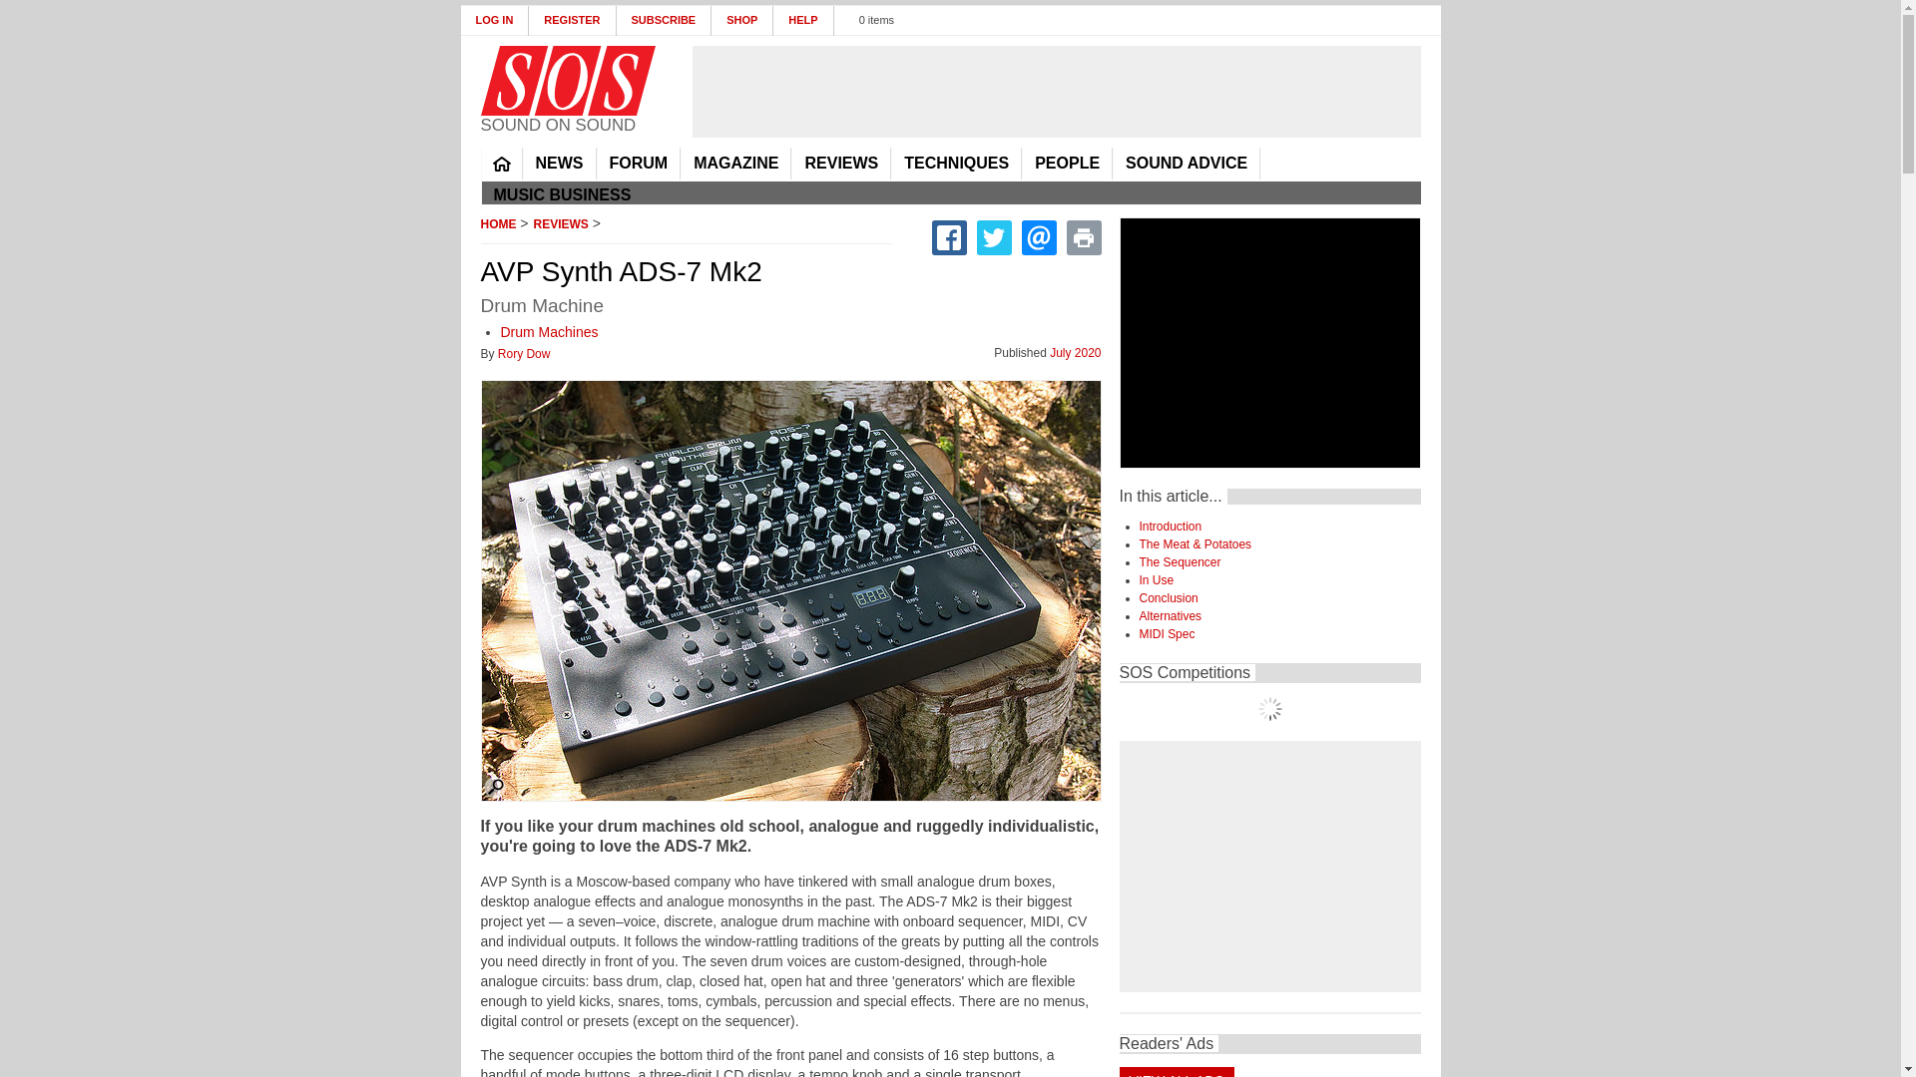  I want to click on LOG IN, so click(495, 20).